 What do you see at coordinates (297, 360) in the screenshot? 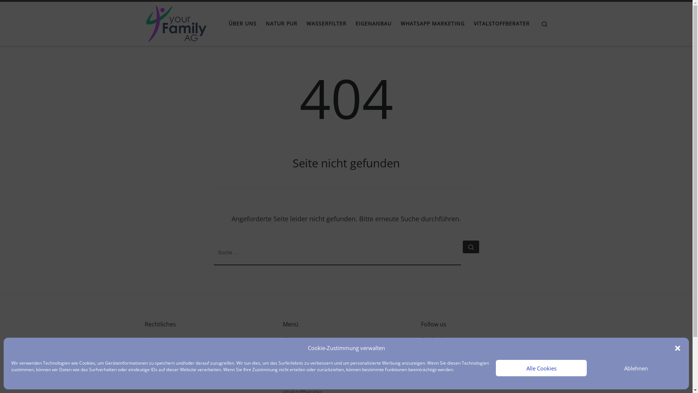
I see `Wasserfilter` at bounding box center [297, 360].